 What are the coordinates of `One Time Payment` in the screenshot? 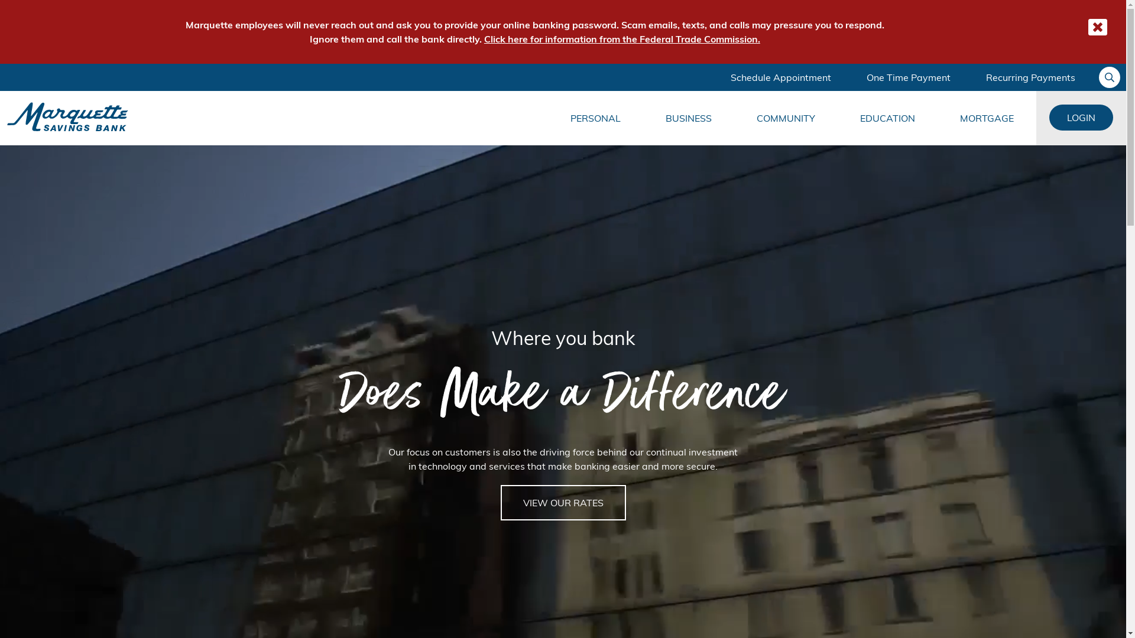 It's located at (909, 77).